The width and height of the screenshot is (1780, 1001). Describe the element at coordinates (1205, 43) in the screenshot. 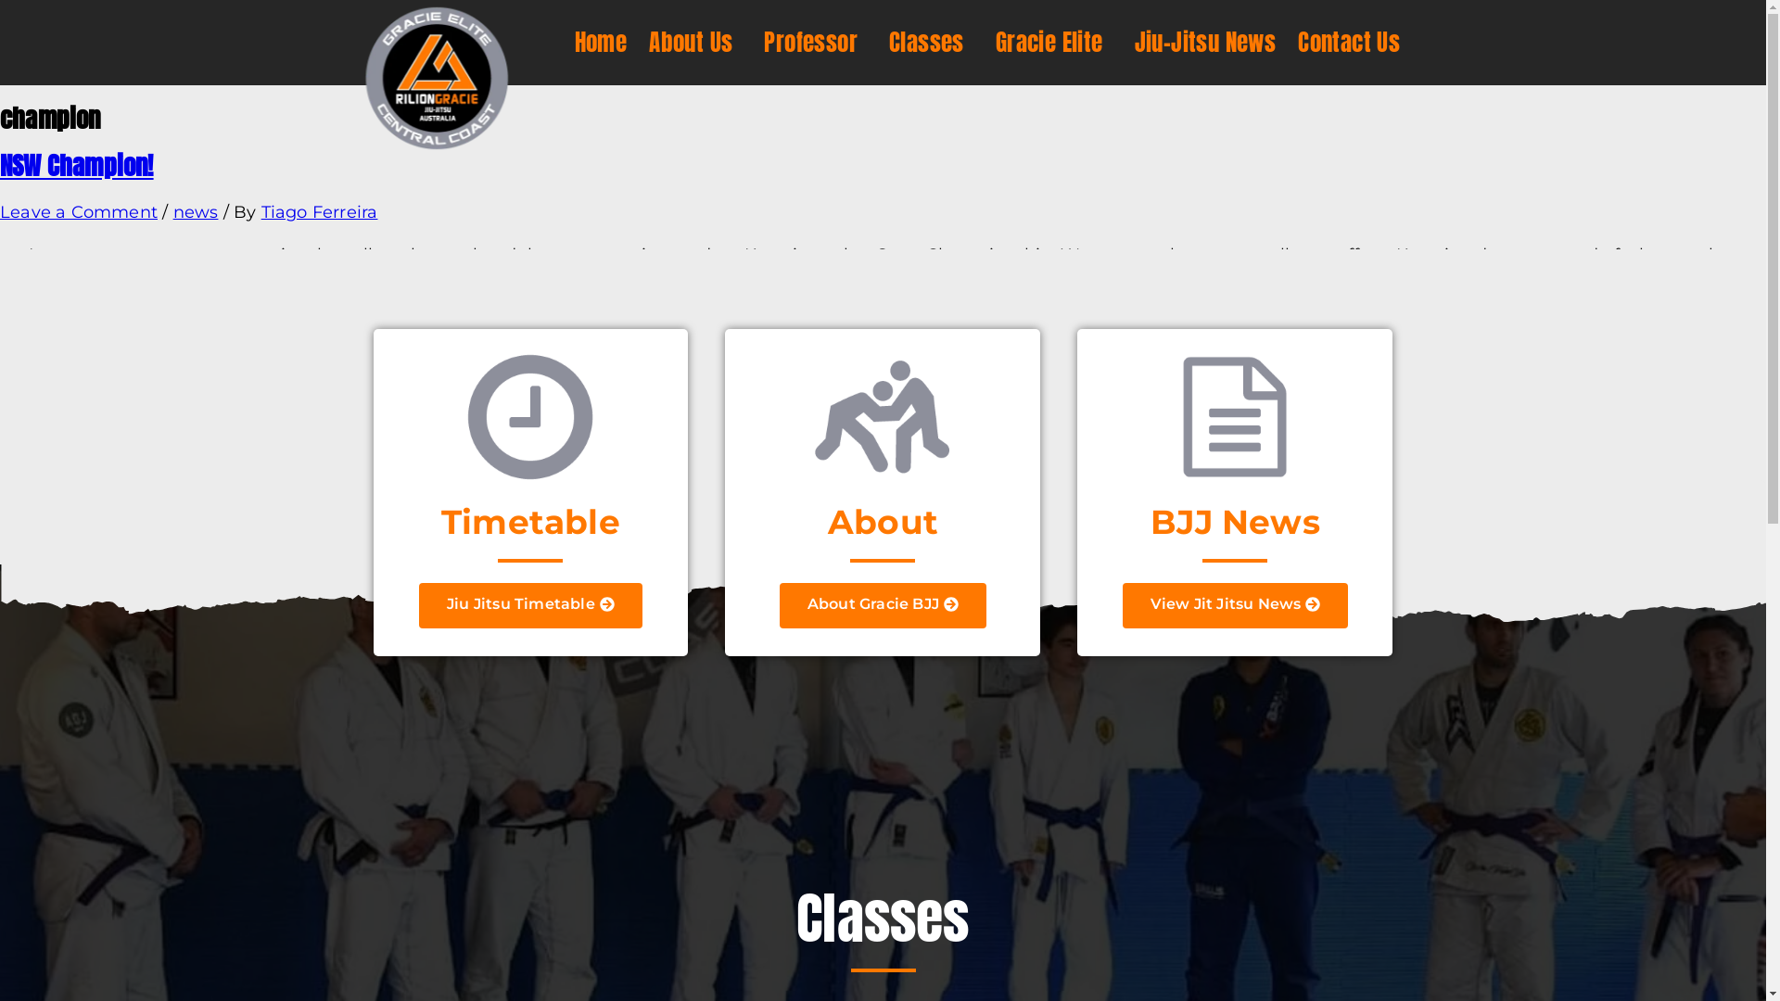

I see `Jiu-Jitsu News` at that location.